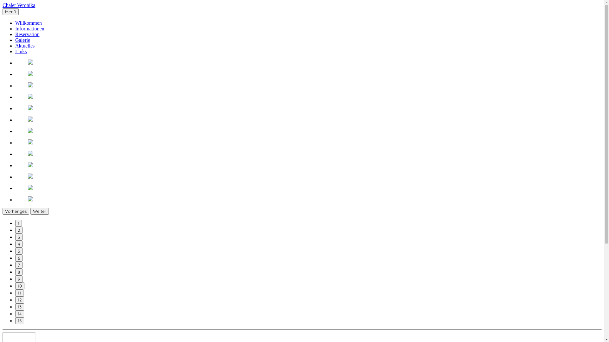 The width and height of the screenshot is (609, 342). Describe the element at coordinates (19, 253) in the screenshot. I see `2` at that location.